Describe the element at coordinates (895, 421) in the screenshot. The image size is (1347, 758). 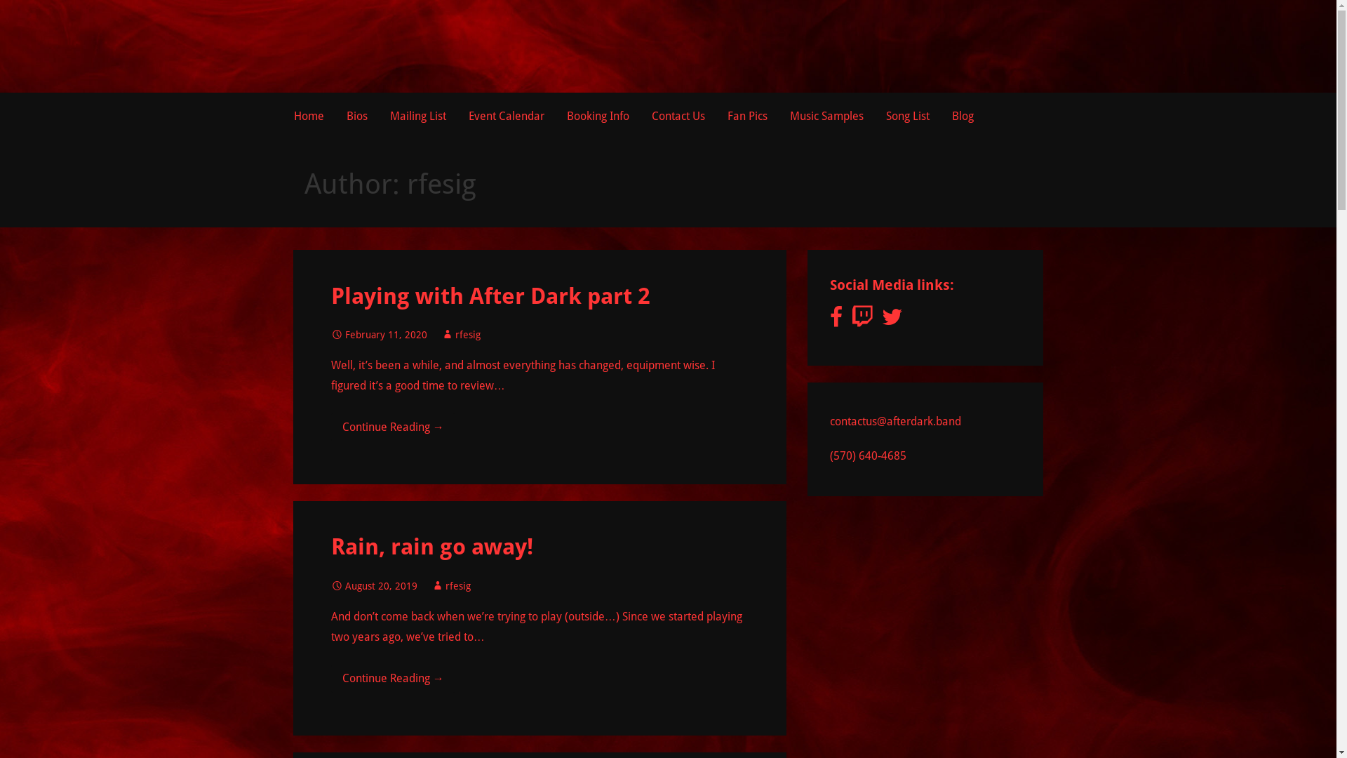
I see `contactus@afterdark.band` at that location.